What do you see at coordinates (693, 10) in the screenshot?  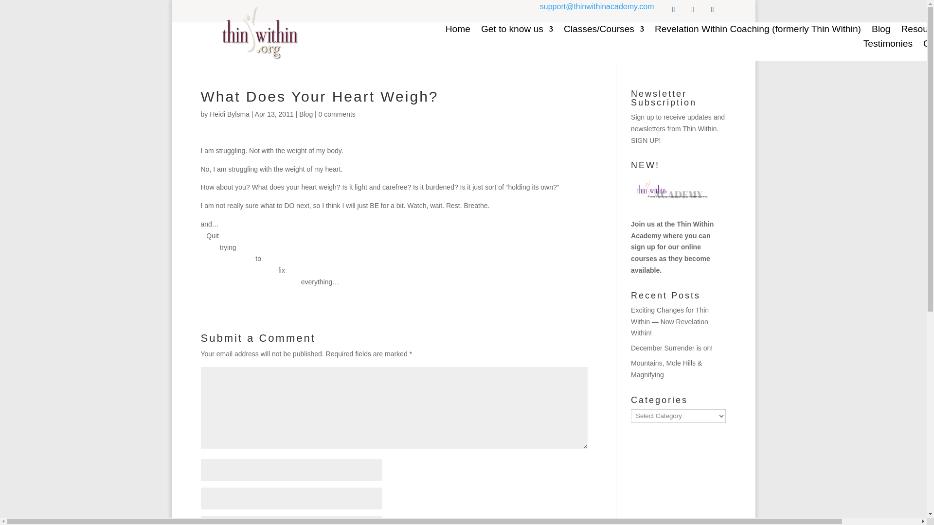 I see `Follow on X` at bounding box center [693, 10].